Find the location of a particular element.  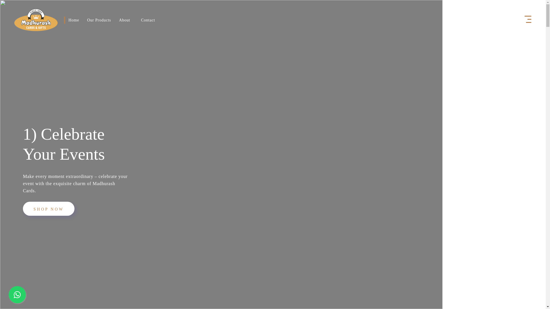

My Wishlist is located at coordinates (486, 20).